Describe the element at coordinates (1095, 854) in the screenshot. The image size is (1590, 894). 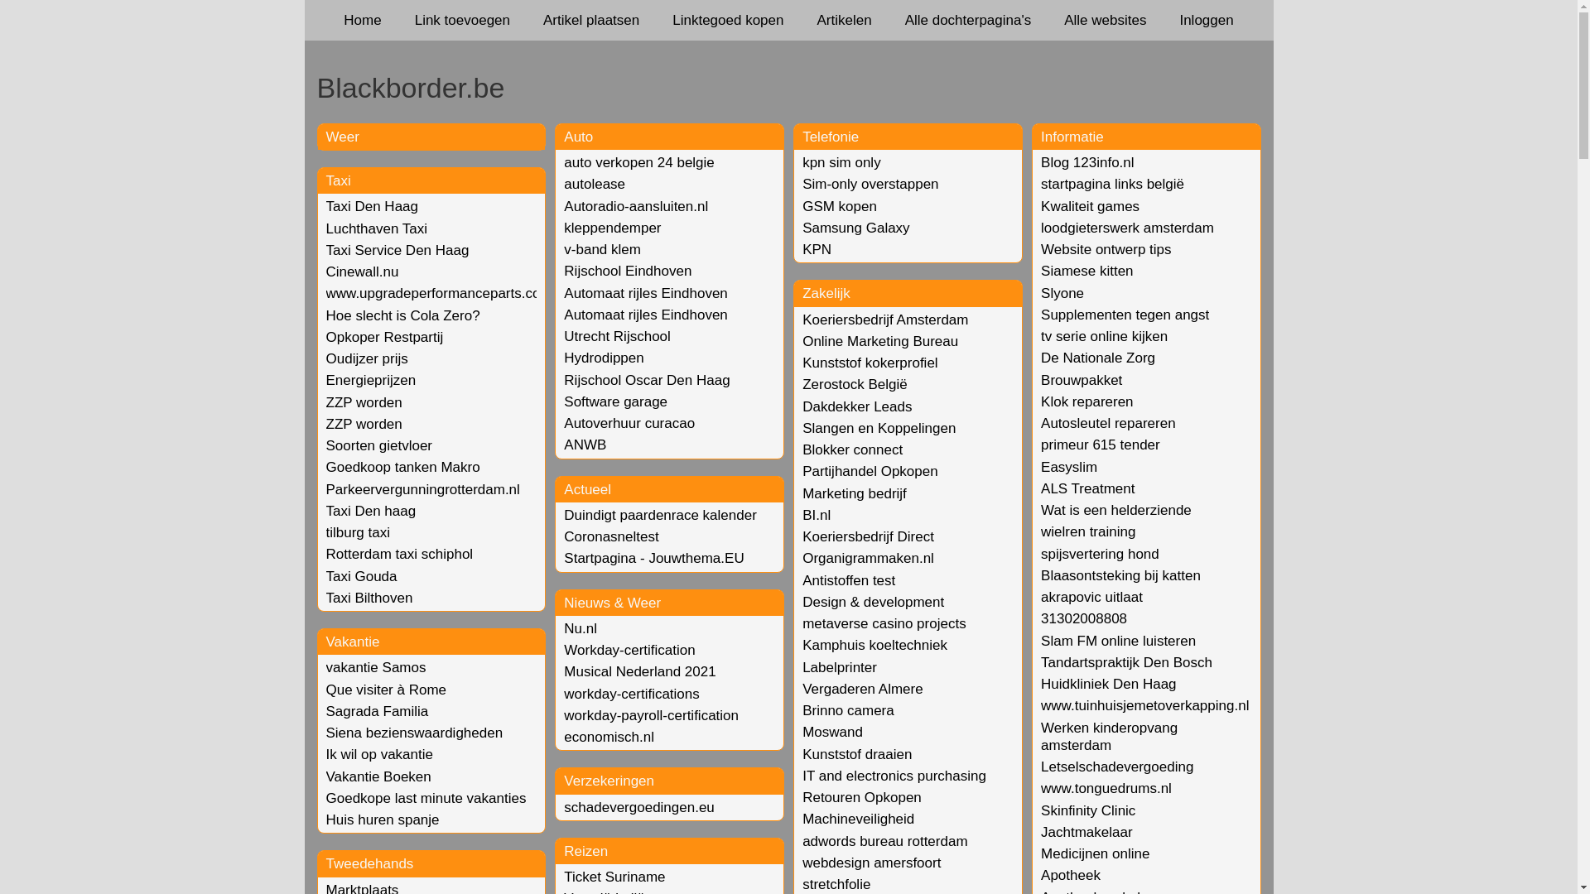
I see `Medicijnen online` at that location.